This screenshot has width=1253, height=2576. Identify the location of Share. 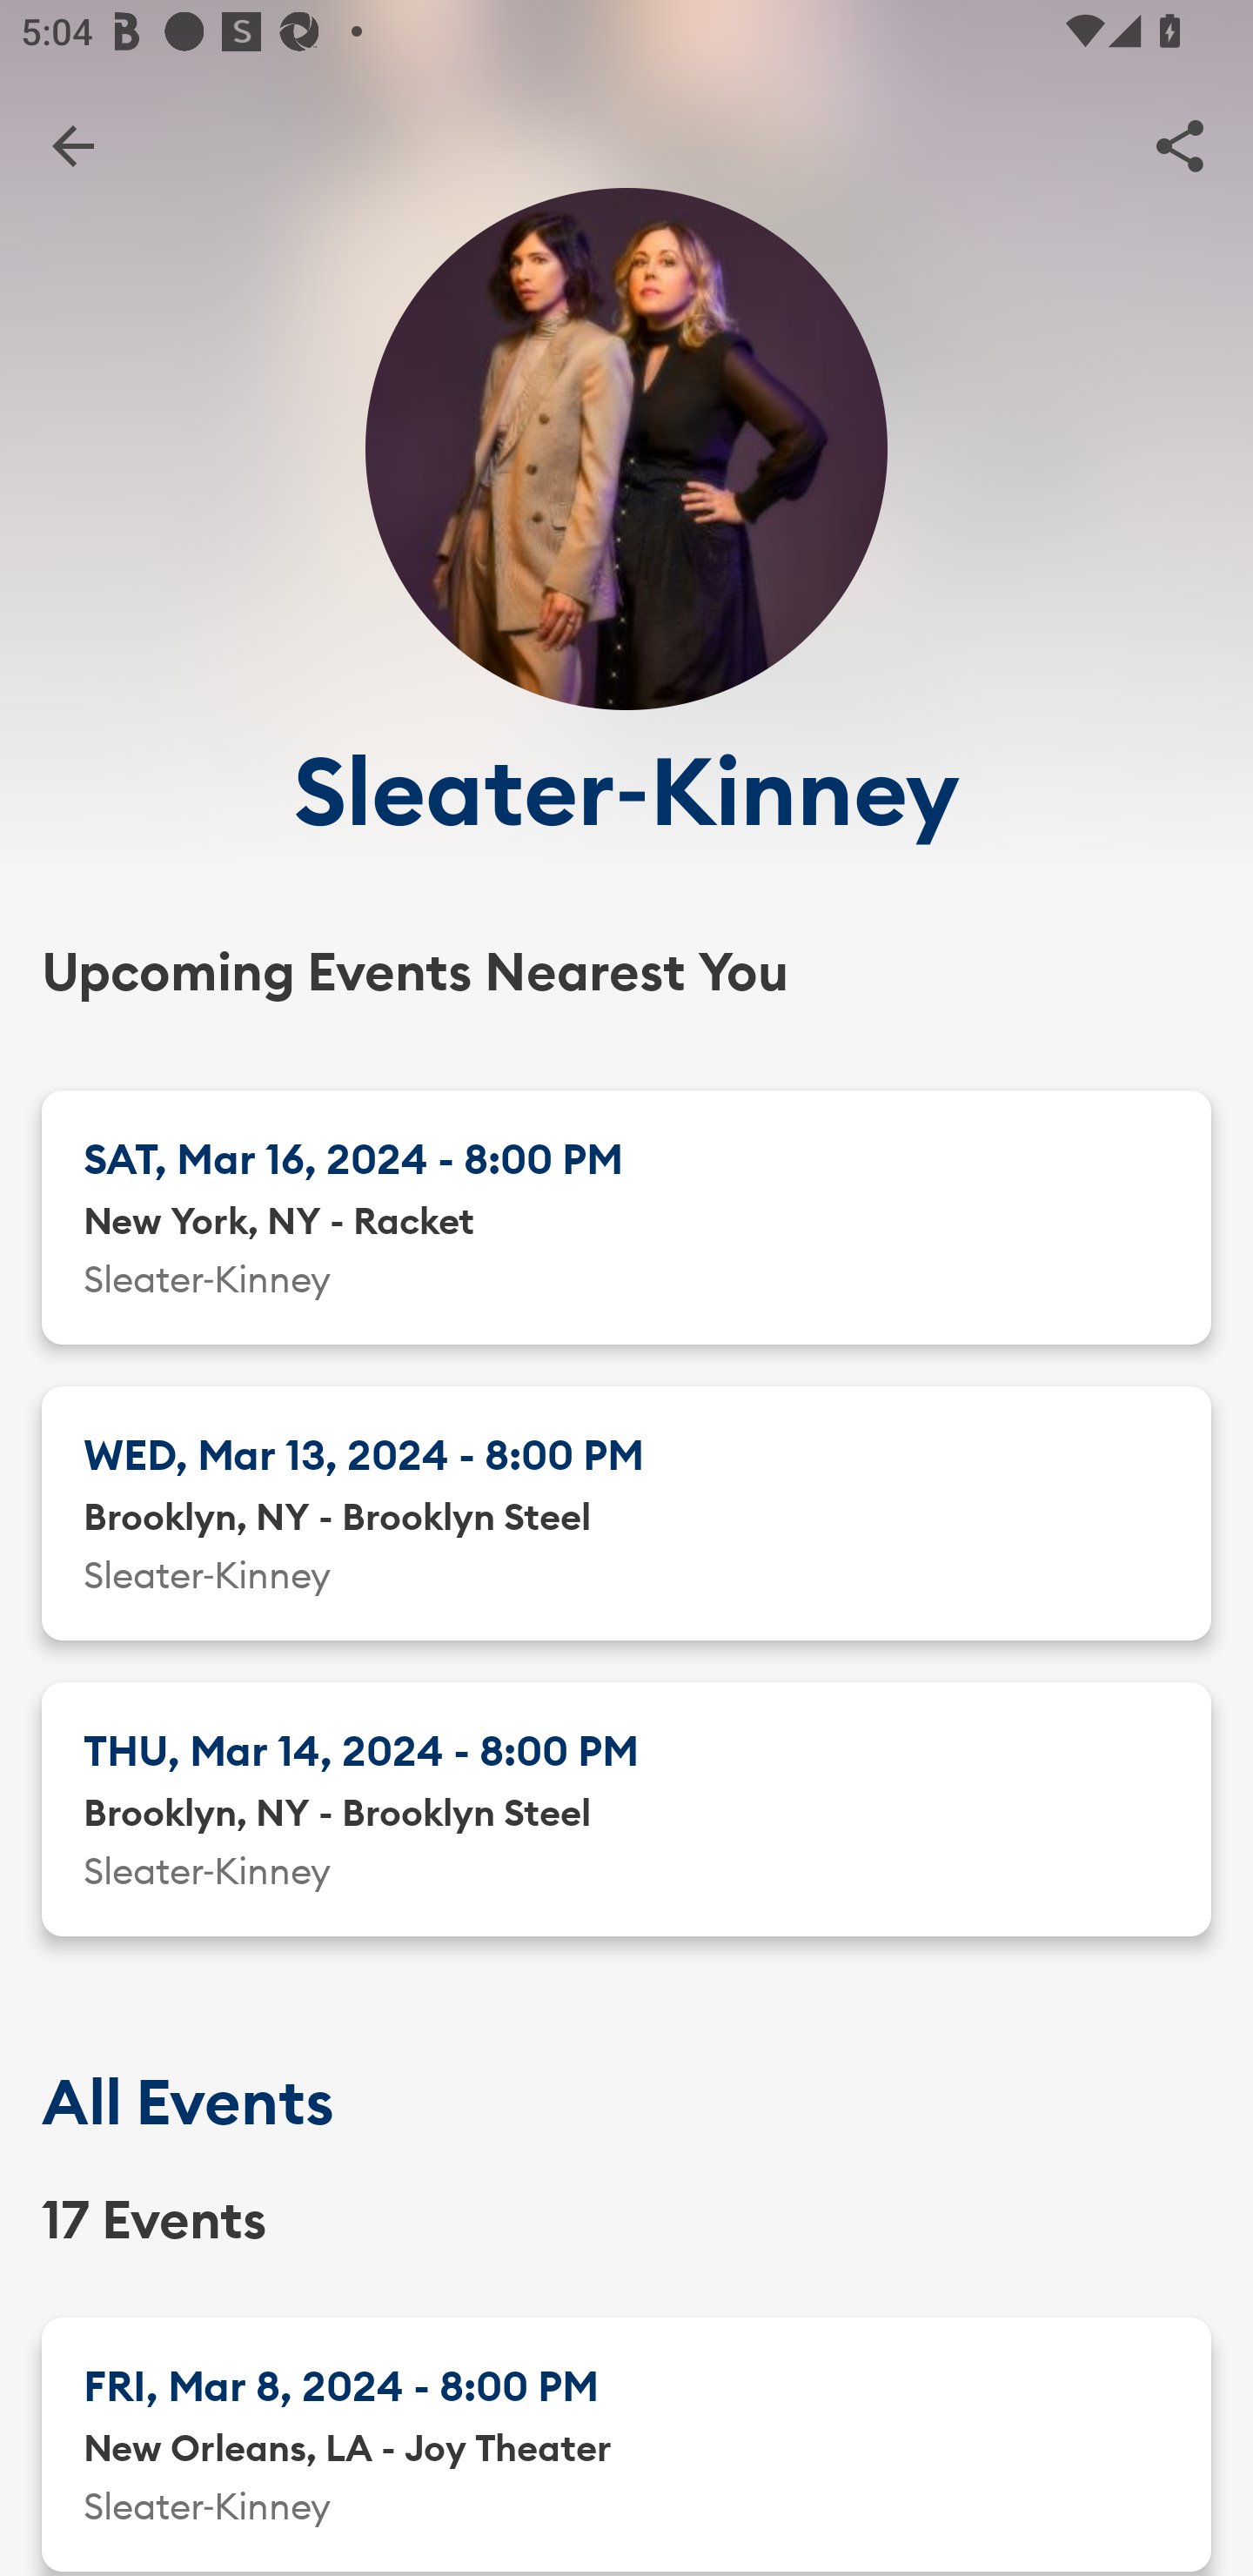
(1180, 144).